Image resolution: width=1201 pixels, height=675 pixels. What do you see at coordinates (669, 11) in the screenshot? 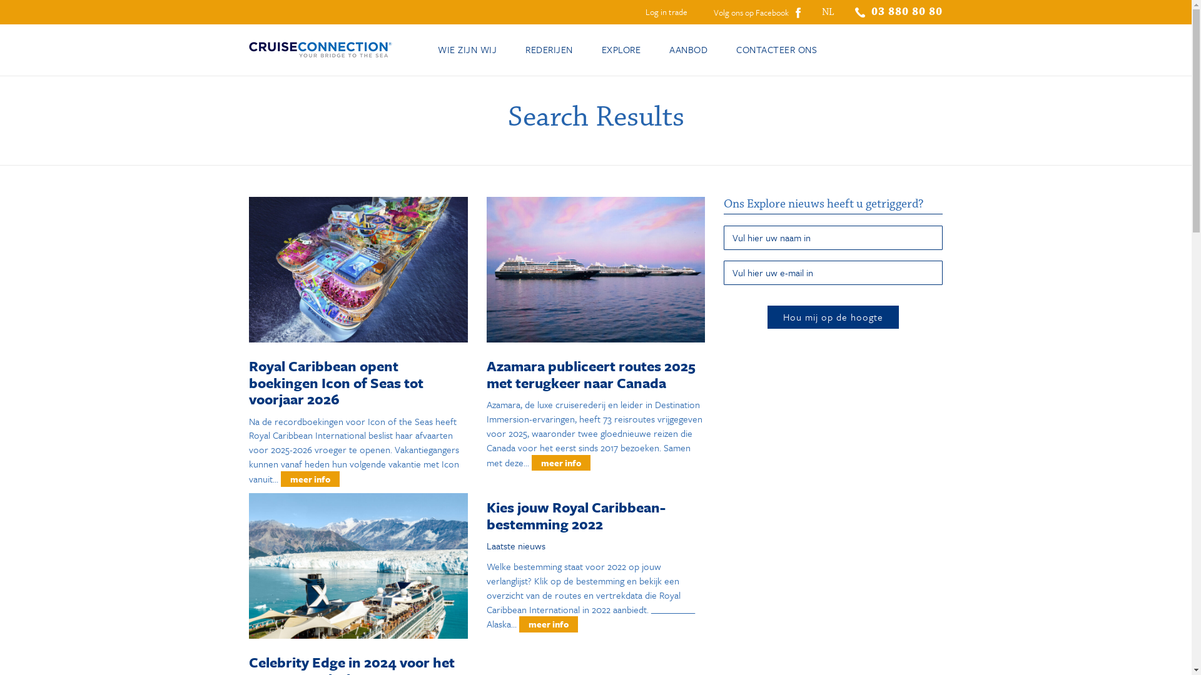
I see `Log in trade` at bounding box center [669, 11].